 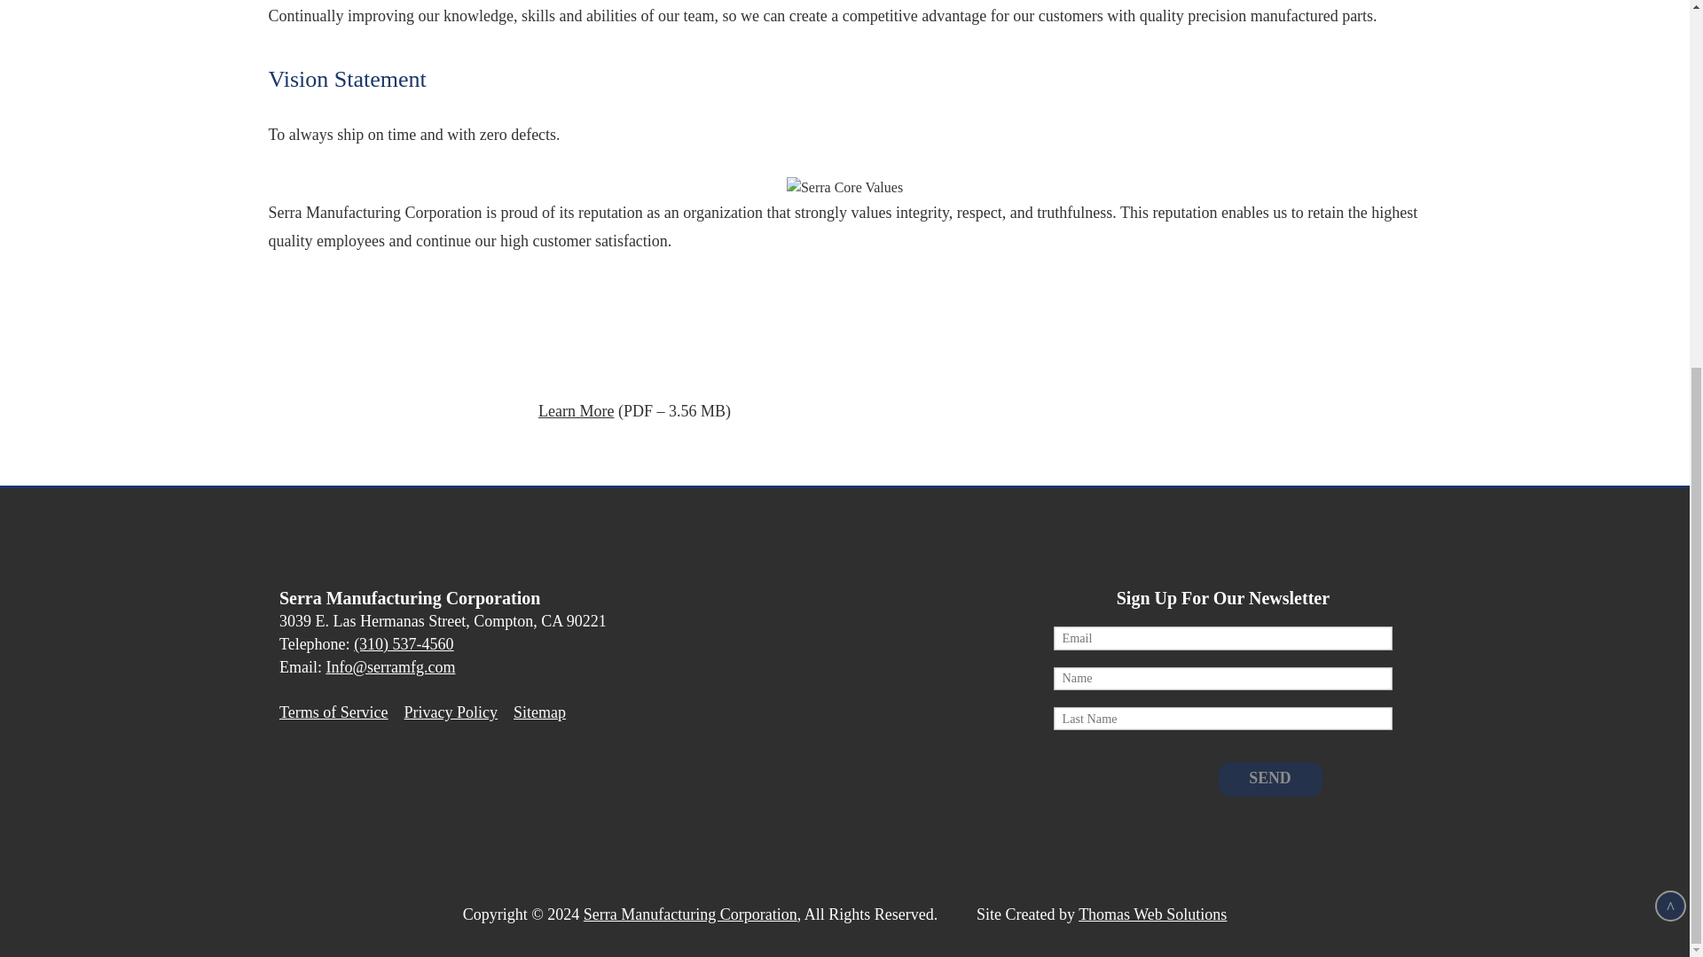 What do you see at coordinates (1151, 914) in the screenshot?
I see `Thomas Web Solutions` at bounding box center [1151, 914].